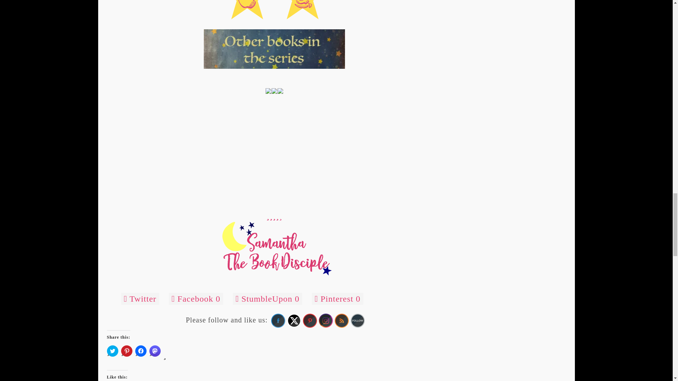  What do you see at coordinates (278, 320) in the screenshot?
I see `Facebook` at bounding box center [278, 320].